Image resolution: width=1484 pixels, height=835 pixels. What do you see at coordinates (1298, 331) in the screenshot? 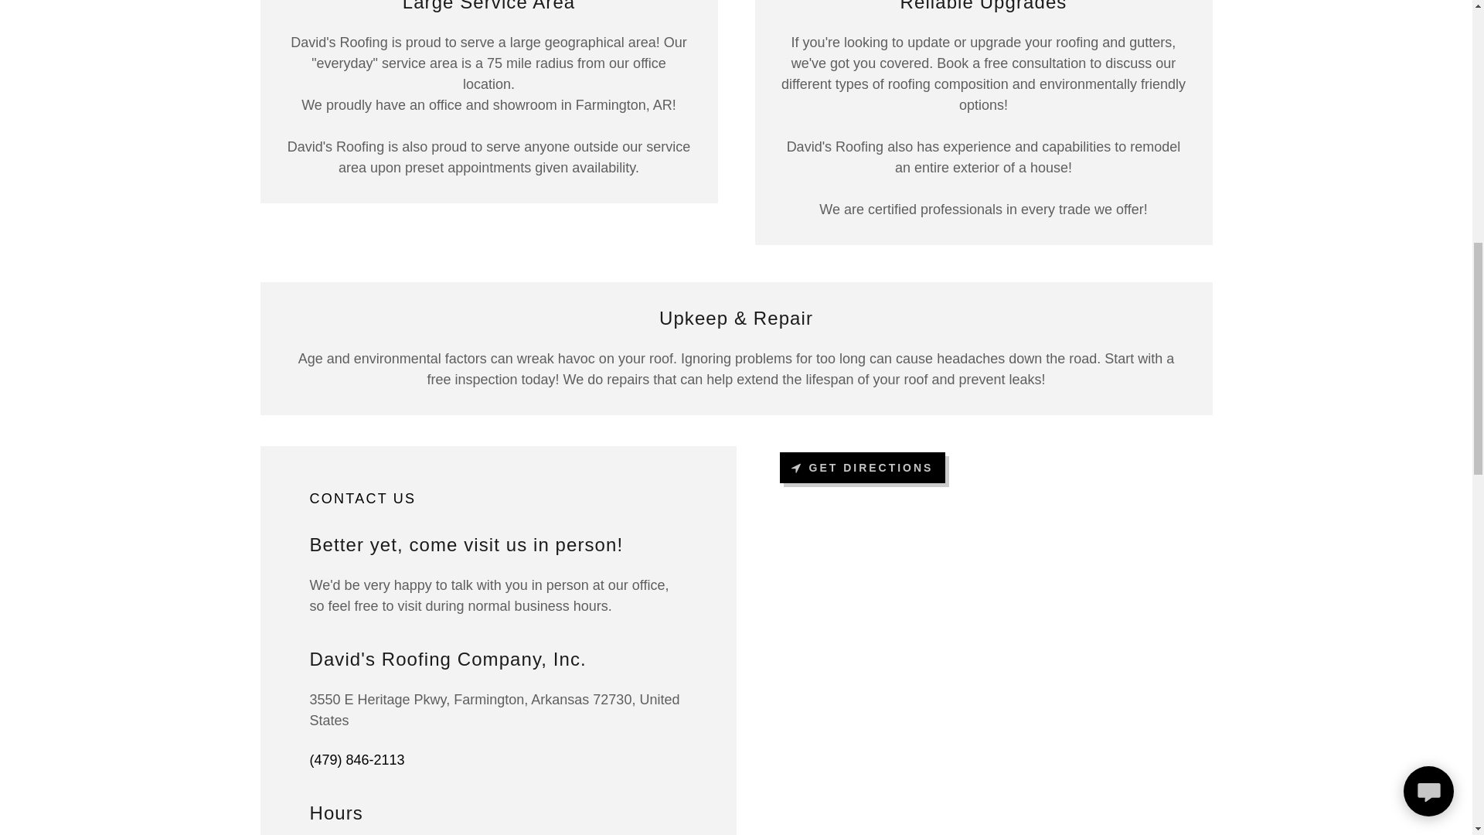
I see `ACCEPT` at bounding box center [1298, 331].